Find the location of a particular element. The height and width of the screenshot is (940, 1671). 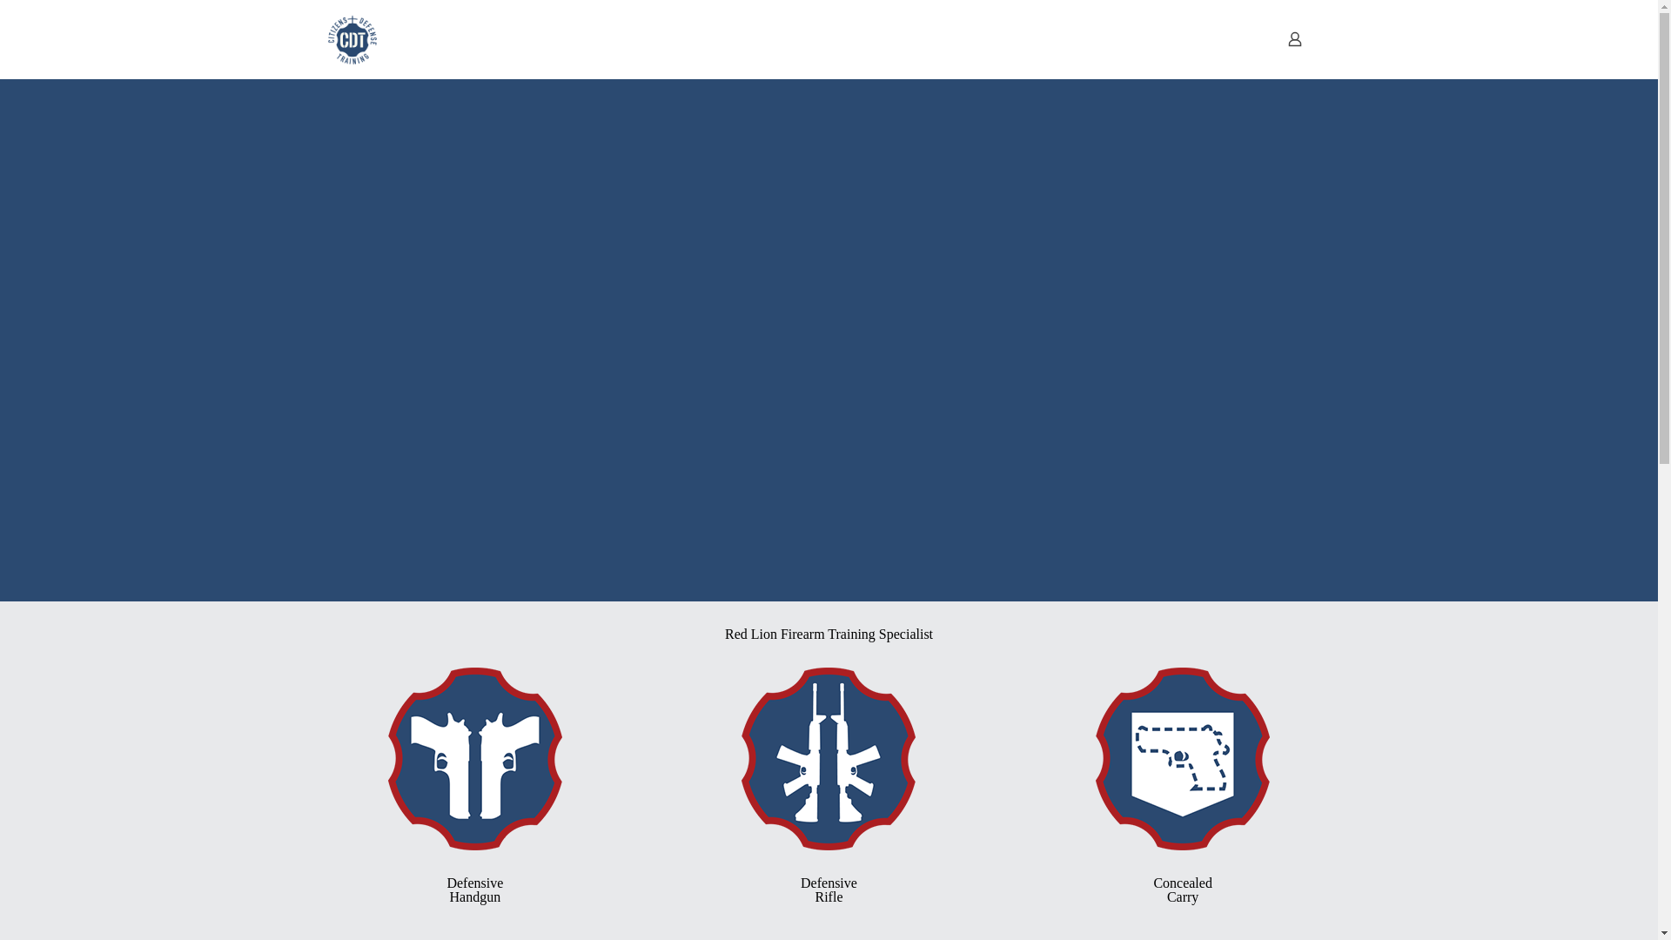

Home is located at coordinates (588, 38).